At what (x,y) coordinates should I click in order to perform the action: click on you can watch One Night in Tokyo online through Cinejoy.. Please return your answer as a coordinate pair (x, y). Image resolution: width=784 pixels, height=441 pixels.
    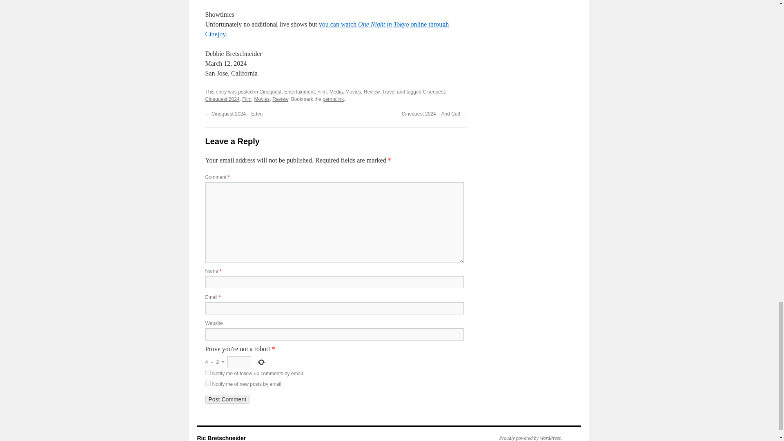
    Looking at the image, I should click on (327, 29).